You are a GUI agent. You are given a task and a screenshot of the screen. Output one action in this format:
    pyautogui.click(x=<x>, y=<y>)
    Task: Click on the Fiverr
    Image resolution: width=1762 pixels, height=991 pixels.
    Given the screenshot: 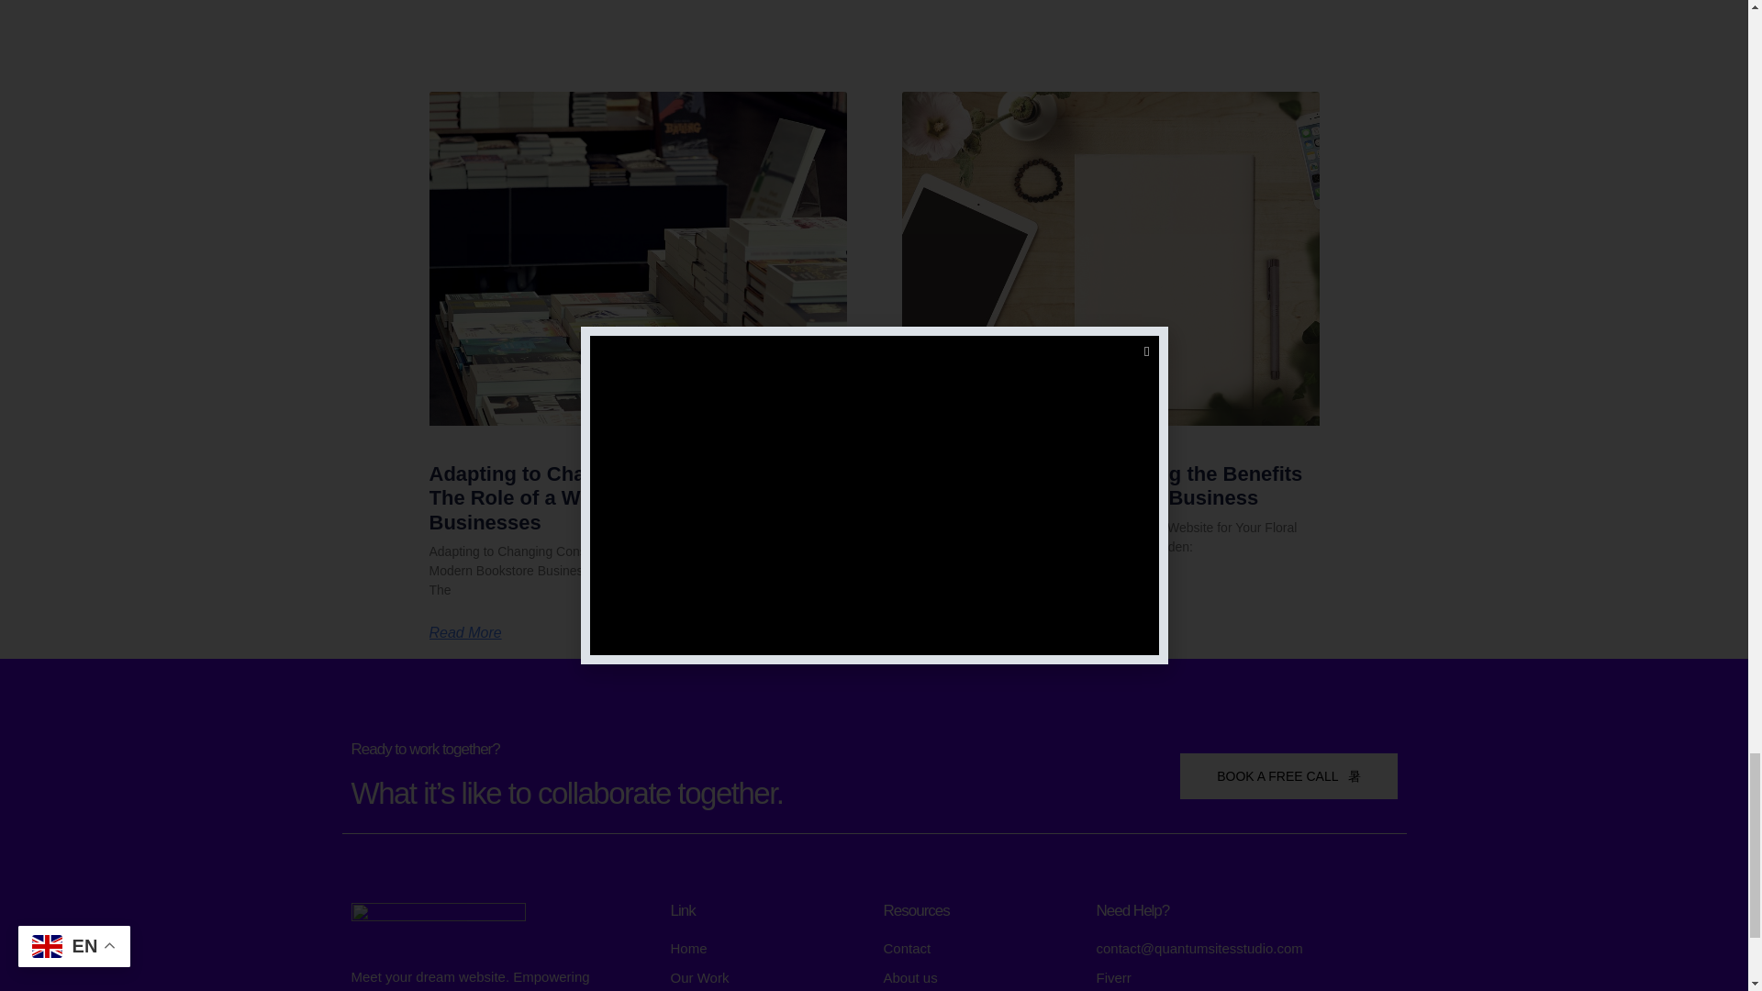 What is the action you would take?
    pyautogui.click(x=1246, y=978)
    